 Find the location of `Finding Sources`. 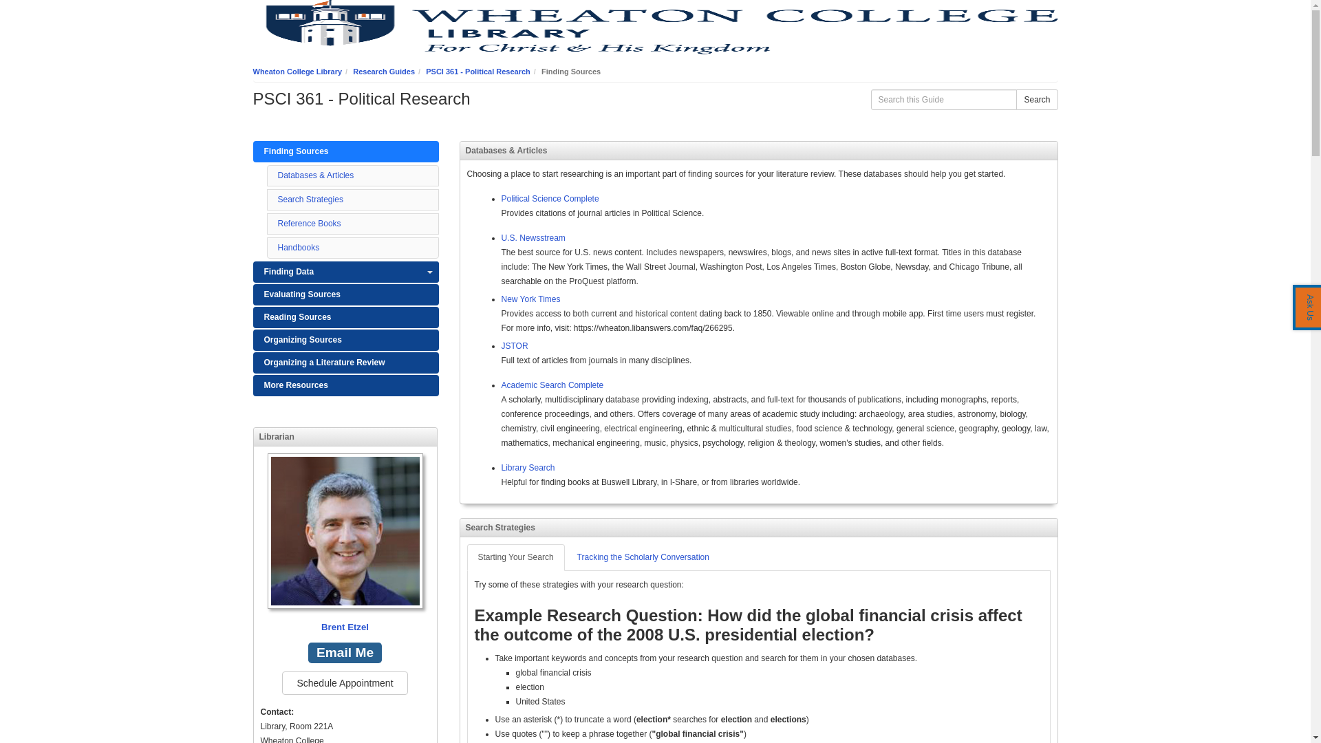

Finding Sources is located at coordinates (345, 151).